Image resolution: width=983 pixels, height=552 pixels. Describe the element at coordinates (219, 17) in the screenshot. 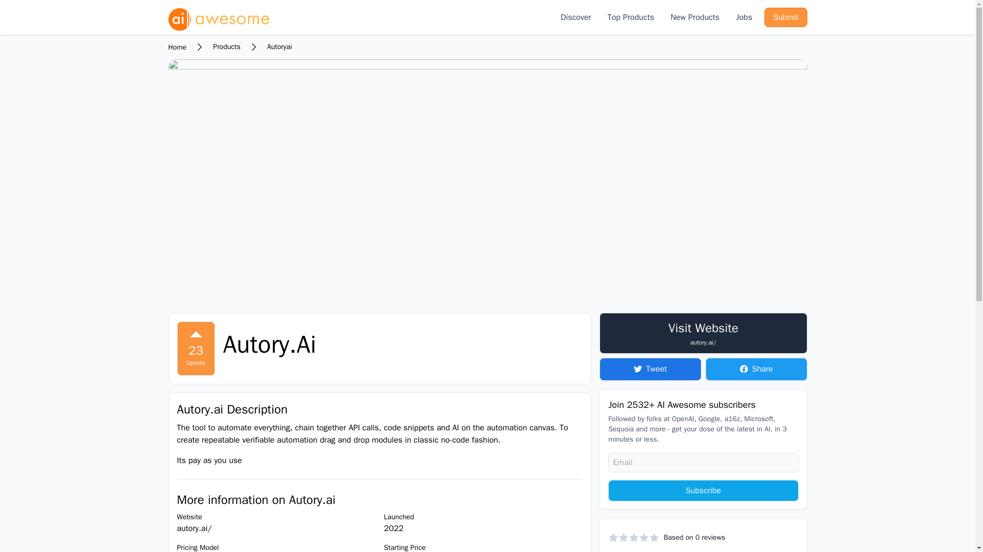

I see `AI Awesome` at that location.